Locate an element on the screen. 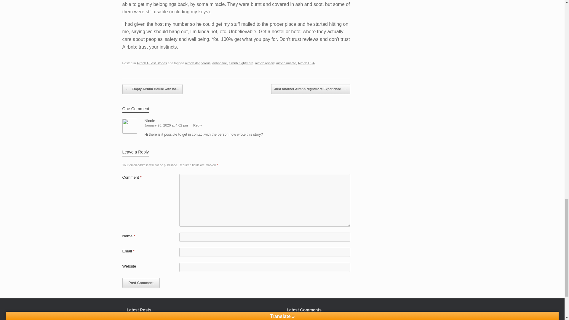 The height and width of the screenshot is (320, 569). Airbnb Guest Stories is located at coordinates (151, 63).